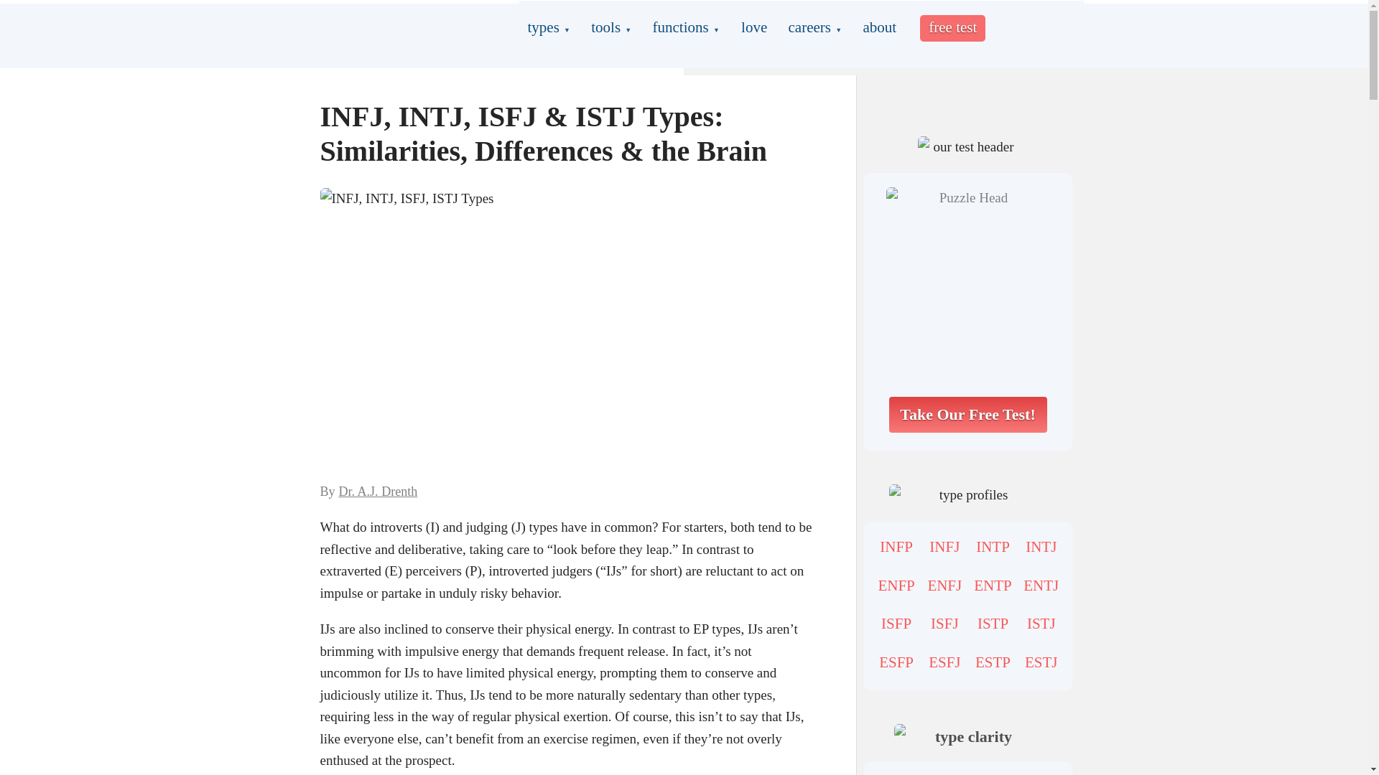 Image resolution: width=1379 pixels, height=775 pixels. What do you see at coordinates (952, 28) in the screenshot?
I see `free test` at bounding box center [952, 28].